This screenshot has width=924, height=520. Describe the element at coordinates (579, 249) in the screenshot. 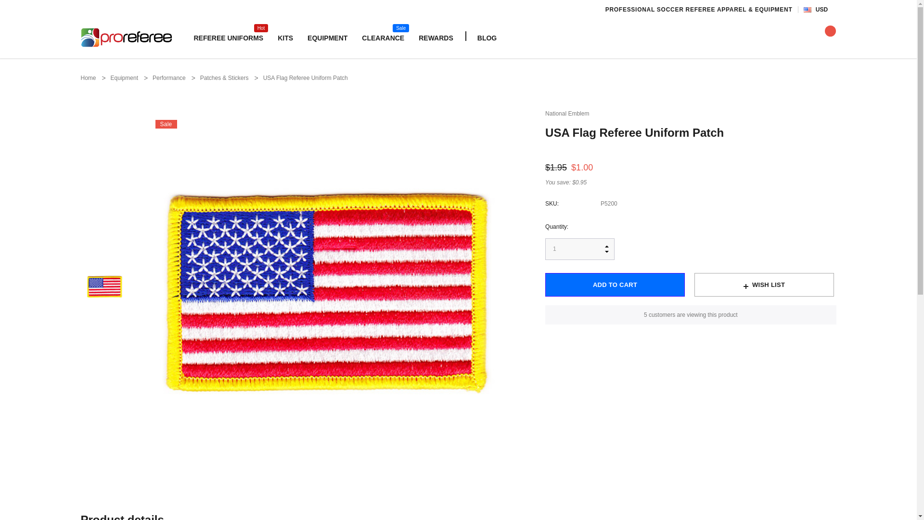

I see `EQUIPMENT` at that location.